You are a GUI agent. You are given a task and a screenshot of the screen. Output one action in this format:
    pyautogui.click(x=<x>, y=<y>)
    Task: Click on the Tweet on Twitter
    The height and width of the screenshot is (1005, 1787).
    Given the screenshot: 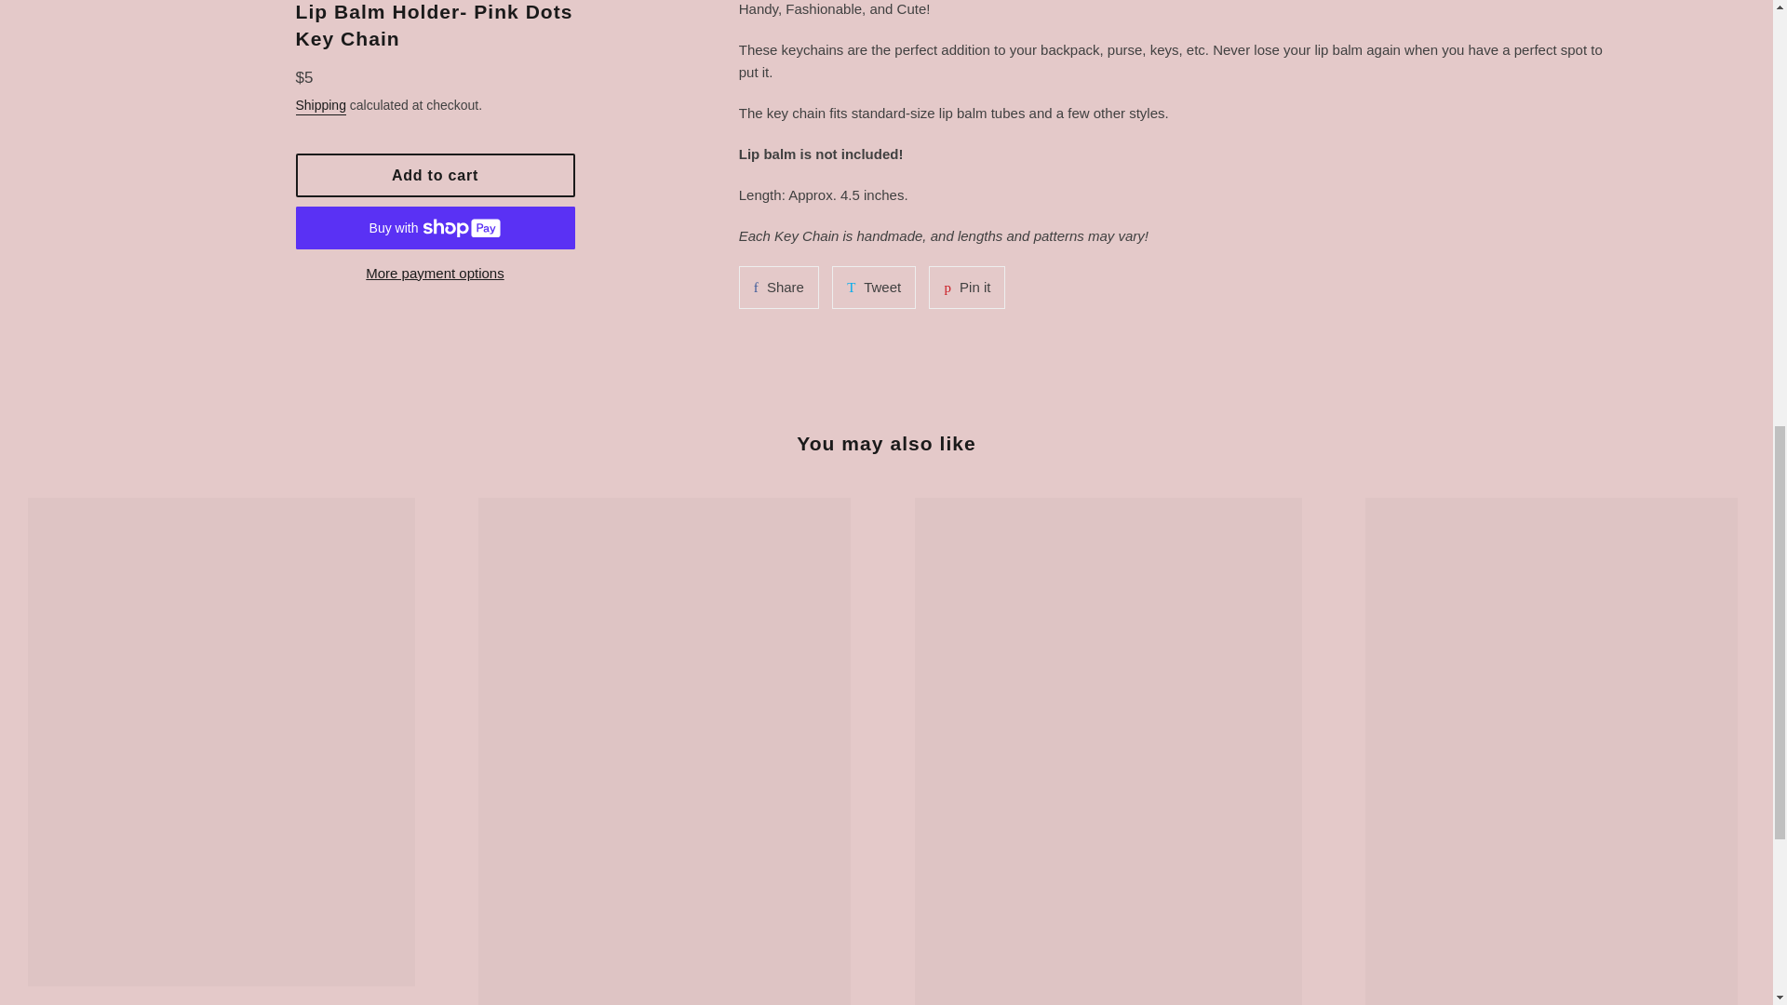 What is the action you would take?
    pyautogui.click(x=873, y=287)
    